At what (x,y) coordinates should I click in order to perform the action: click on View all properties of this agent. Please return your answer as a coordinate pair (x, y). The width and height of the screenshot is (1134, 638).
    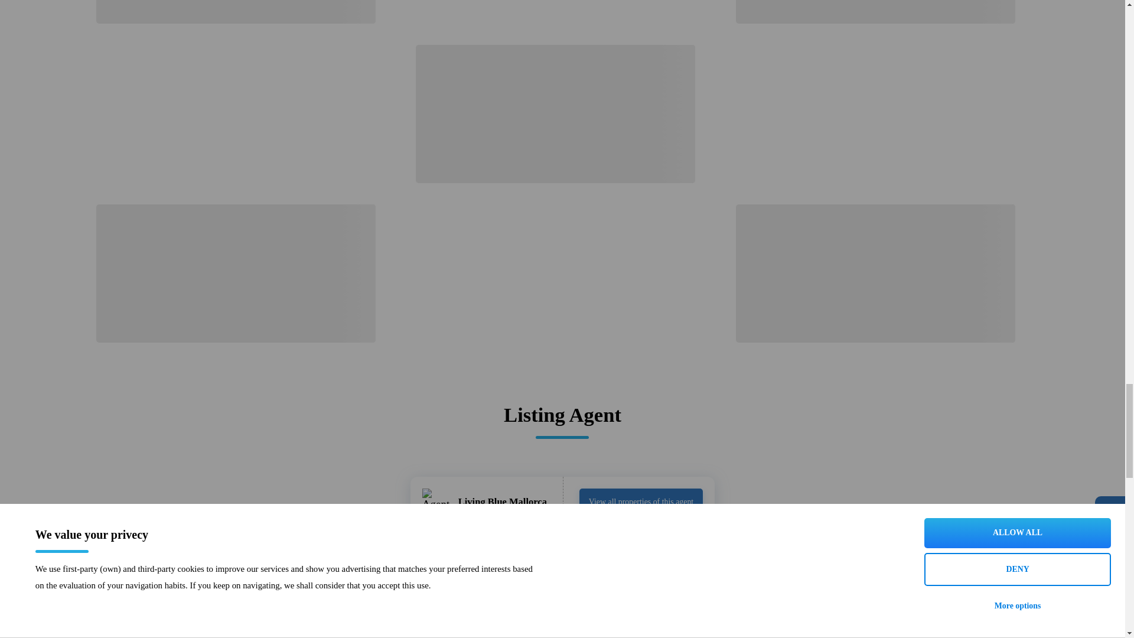
    Looking at the image, I should click on (641, 500).